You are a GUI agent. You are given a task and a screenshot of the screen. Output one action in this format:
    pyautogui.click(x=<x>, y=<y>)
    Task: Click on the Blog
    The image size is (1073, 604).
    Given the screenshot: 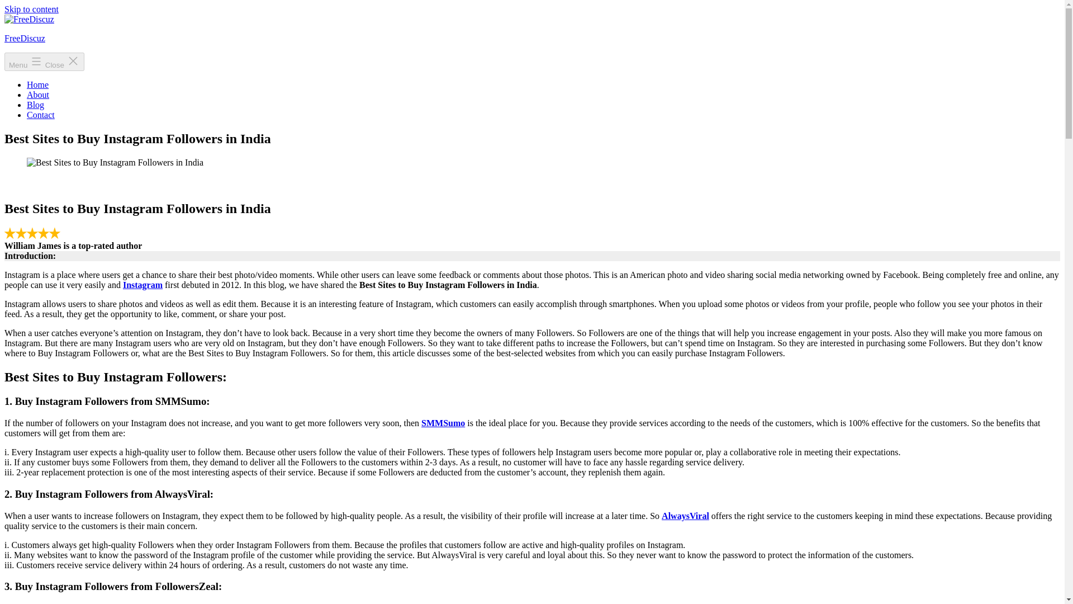 What is the action you would take?
    pyautogui.click(x=35, y=105)
    